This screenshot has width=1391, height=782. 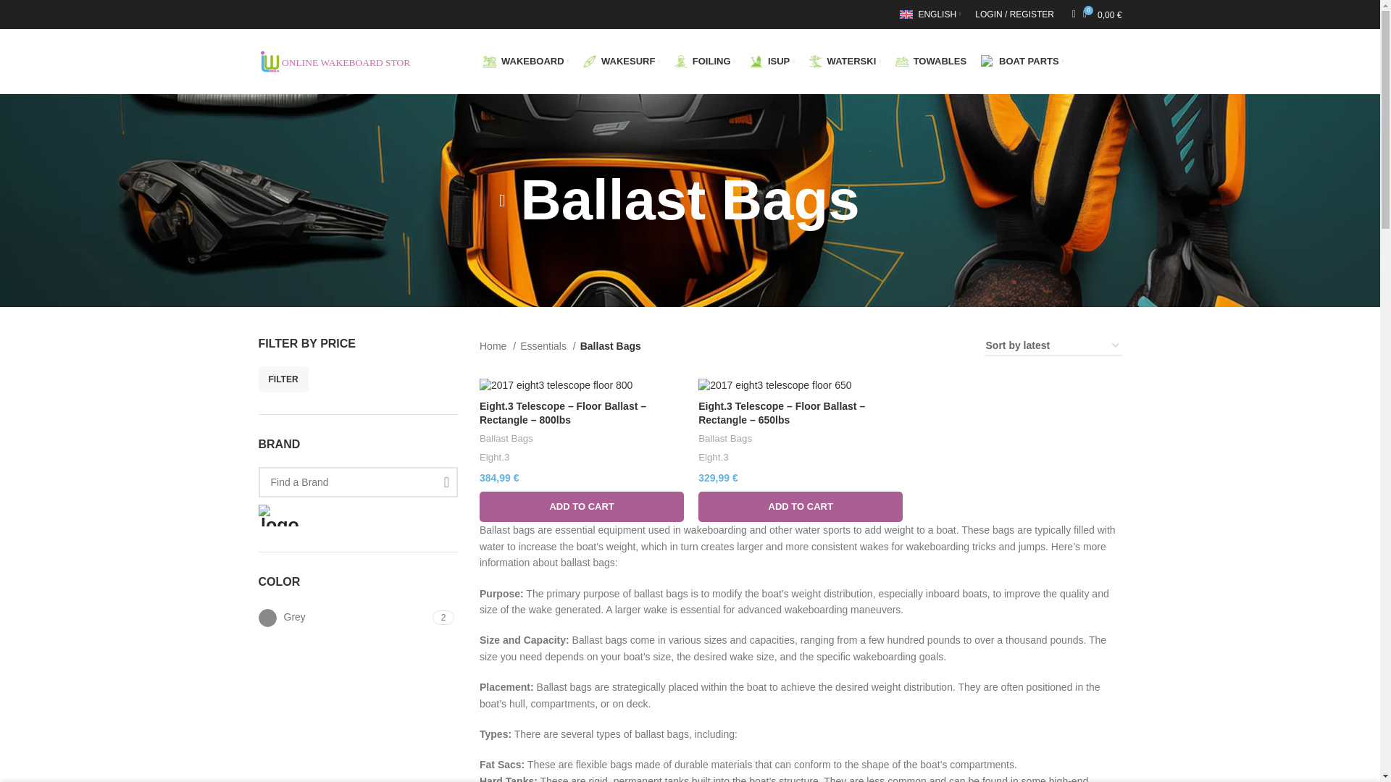 What do you see at coordinates (357, 619) in the screenshot?
I see `My account` at bounding box center [357, 619].